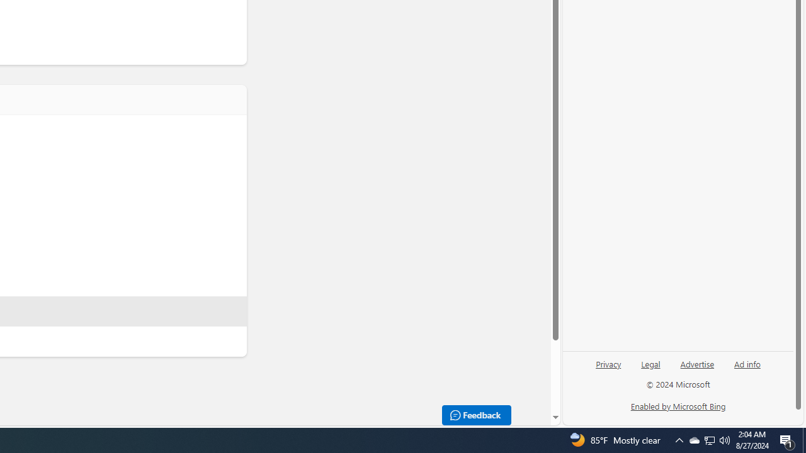  I want to click on Ad info, so click(747, 369).